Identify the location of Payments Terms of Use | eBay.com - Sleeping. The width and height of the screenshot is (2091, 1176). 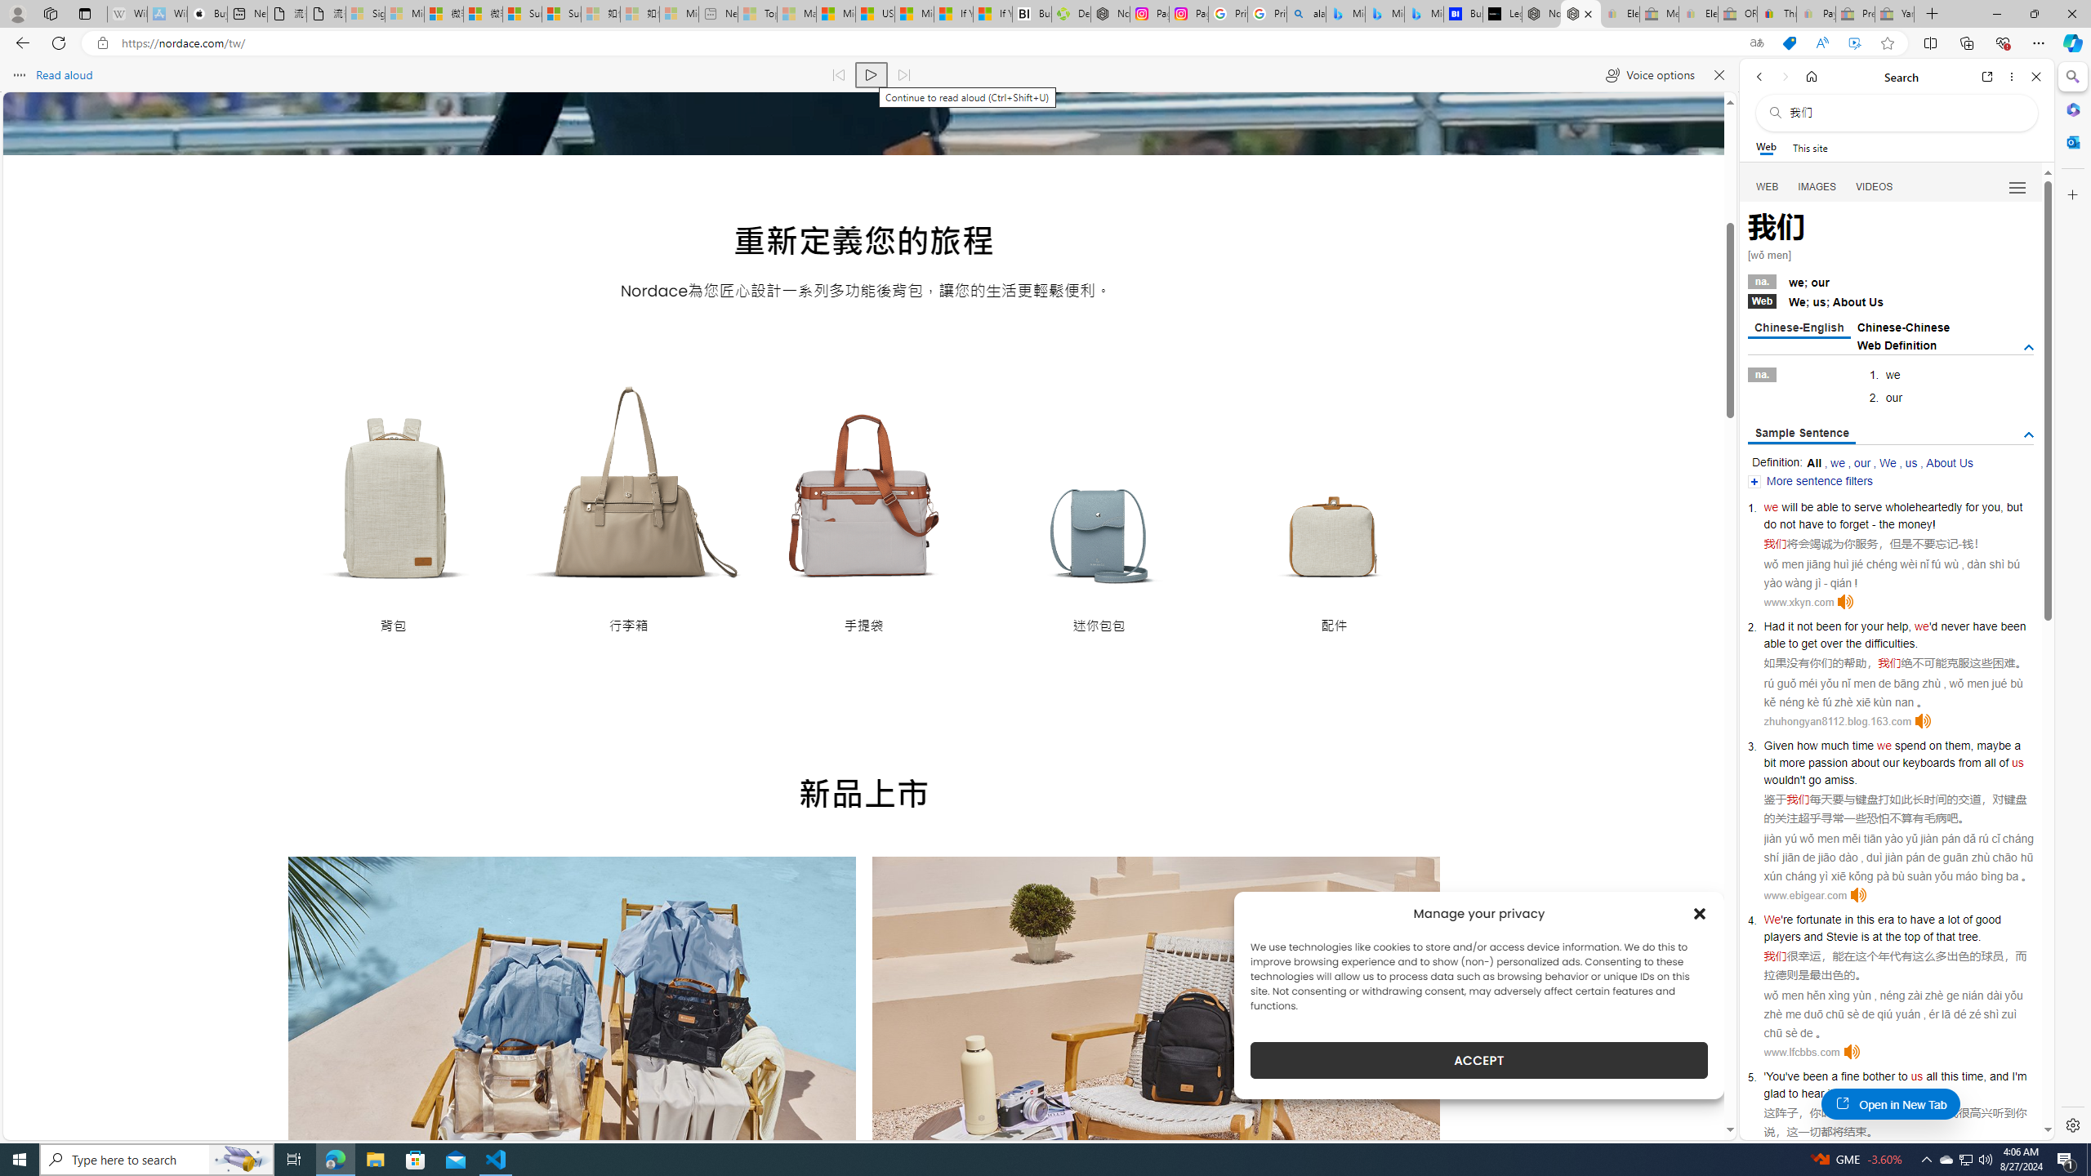
(1816, 14).